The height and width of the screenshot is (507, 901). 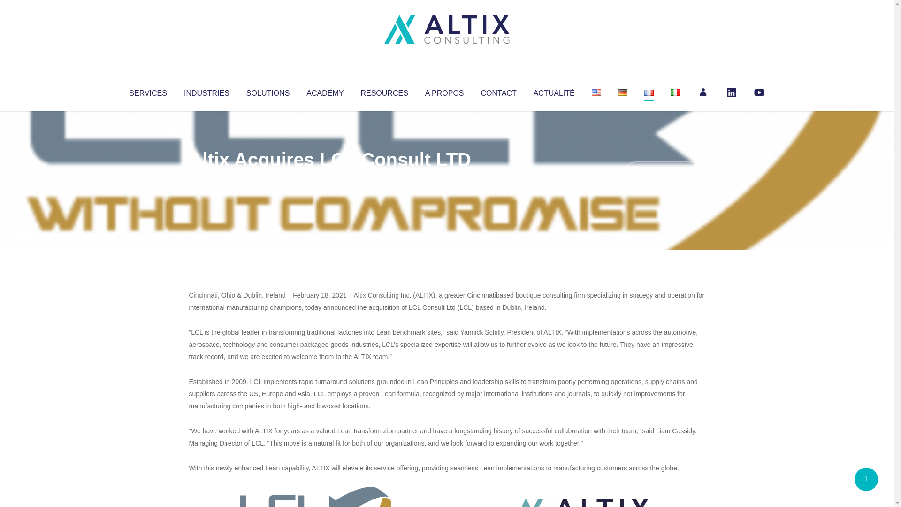 I want to click on RESOURCES, so click(x=384, y=91).